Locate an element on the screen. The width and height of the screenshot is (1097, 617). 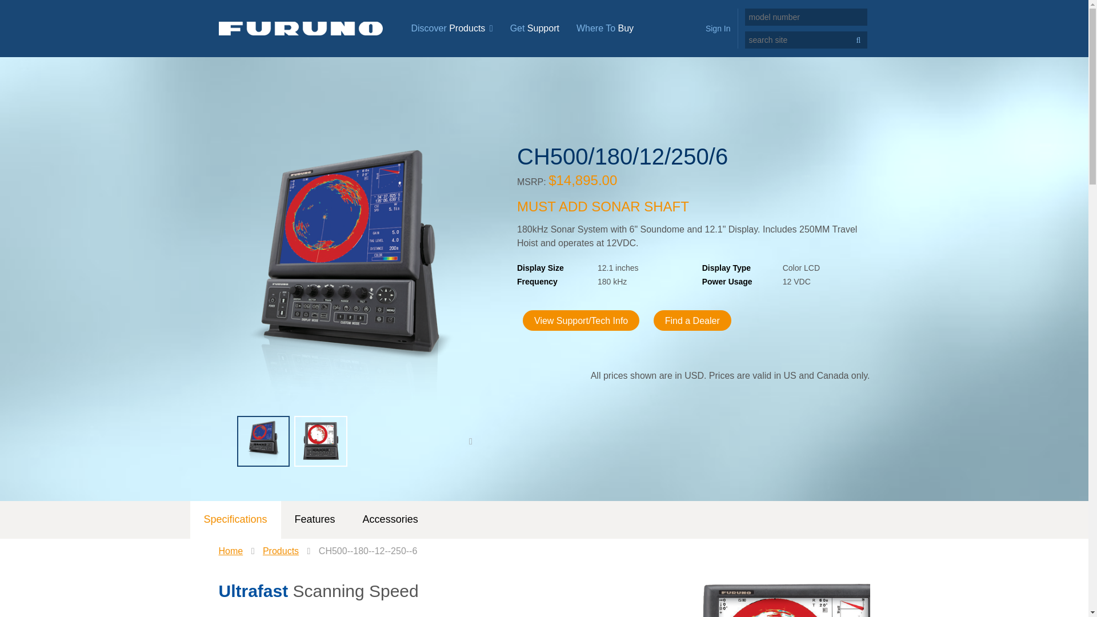
Next is located at coordinates (471, 441).